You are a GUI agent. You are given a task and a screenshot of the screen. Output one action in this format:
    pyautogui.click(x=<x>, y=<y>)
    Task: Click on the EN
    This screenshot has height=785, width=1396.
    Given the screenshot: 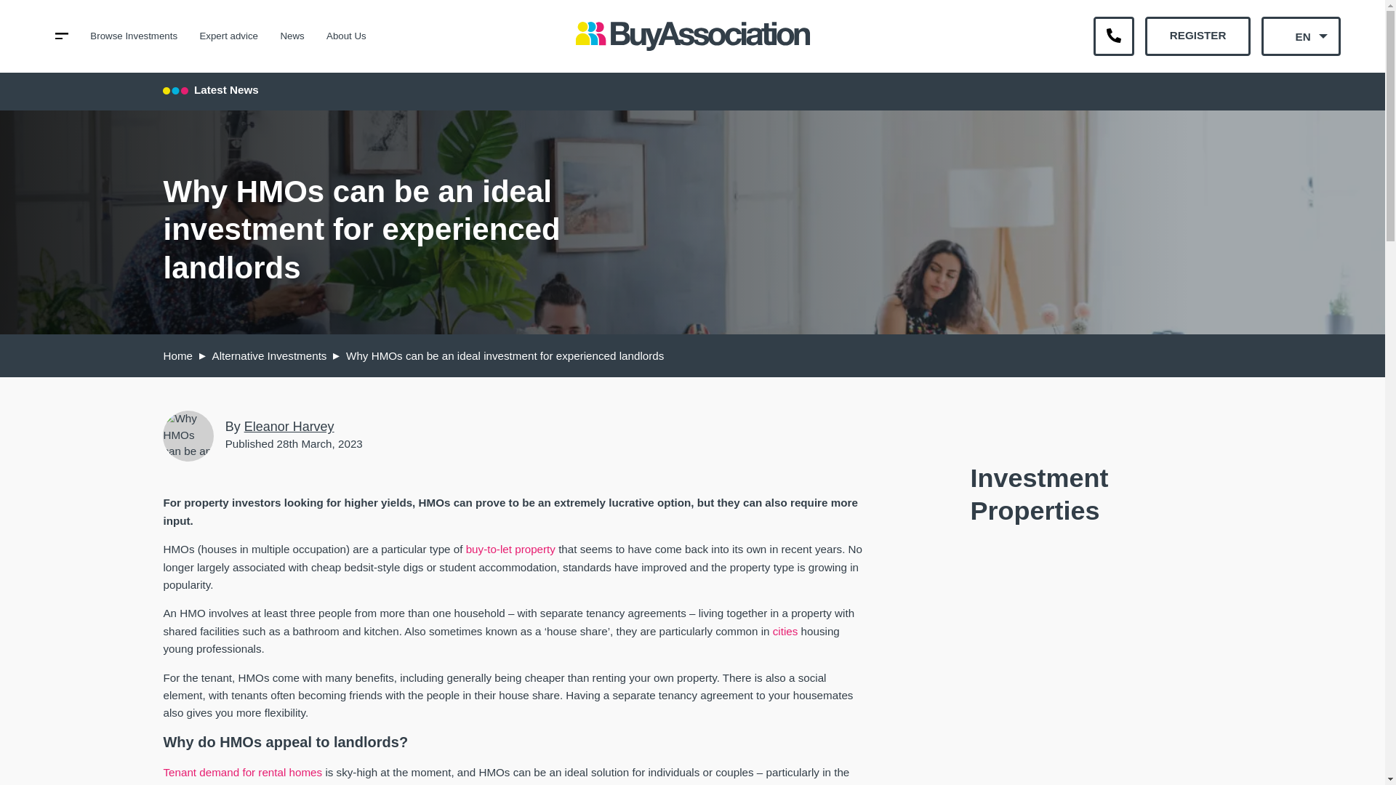 What is the action you would take?
    pyautogui.click(x=1301, y=36)
    